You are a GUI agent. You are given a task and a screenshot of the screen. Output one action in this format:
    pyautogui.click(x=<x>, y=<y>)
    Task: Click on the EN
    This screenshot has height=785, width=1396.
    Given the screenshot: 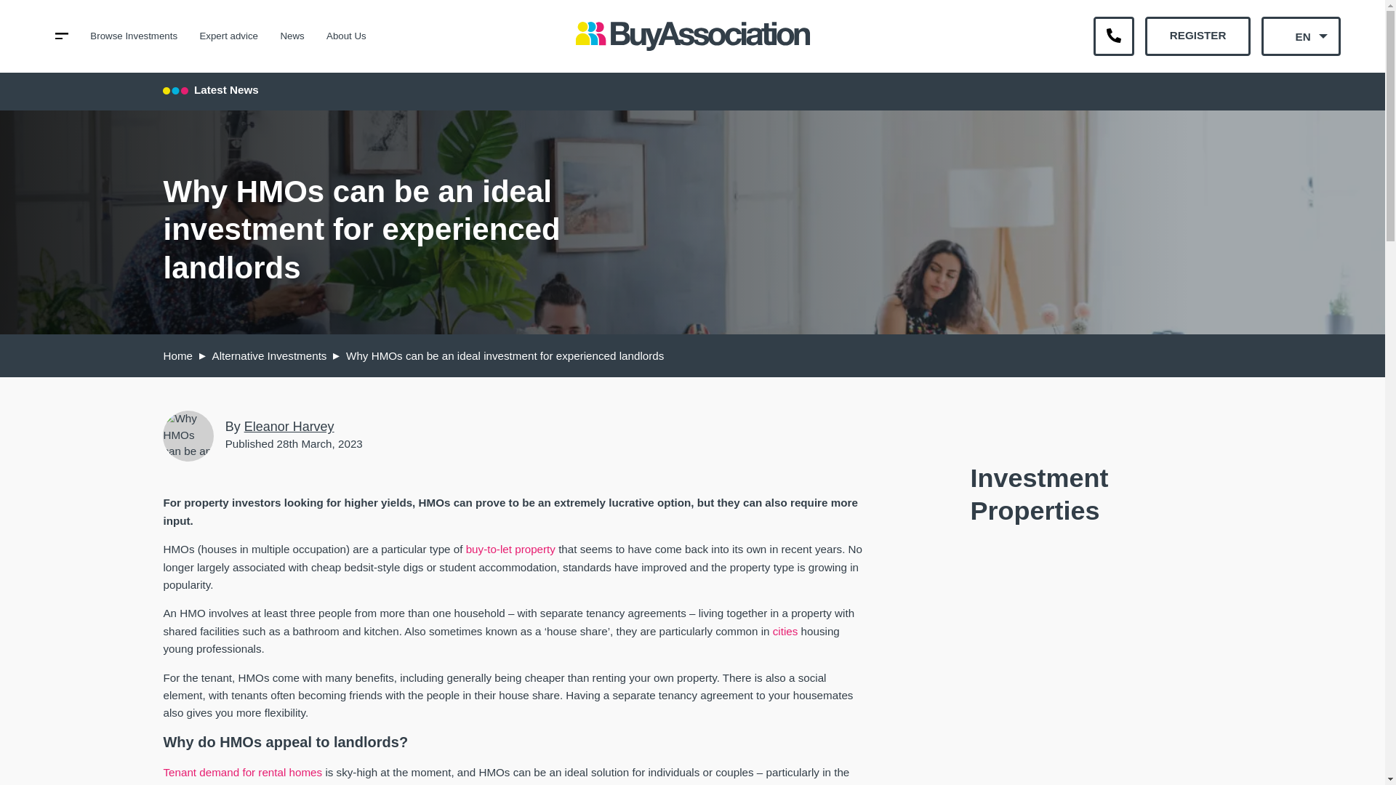 What is the action you would take?
    pyautogui.click(x=1301, y=36)
    